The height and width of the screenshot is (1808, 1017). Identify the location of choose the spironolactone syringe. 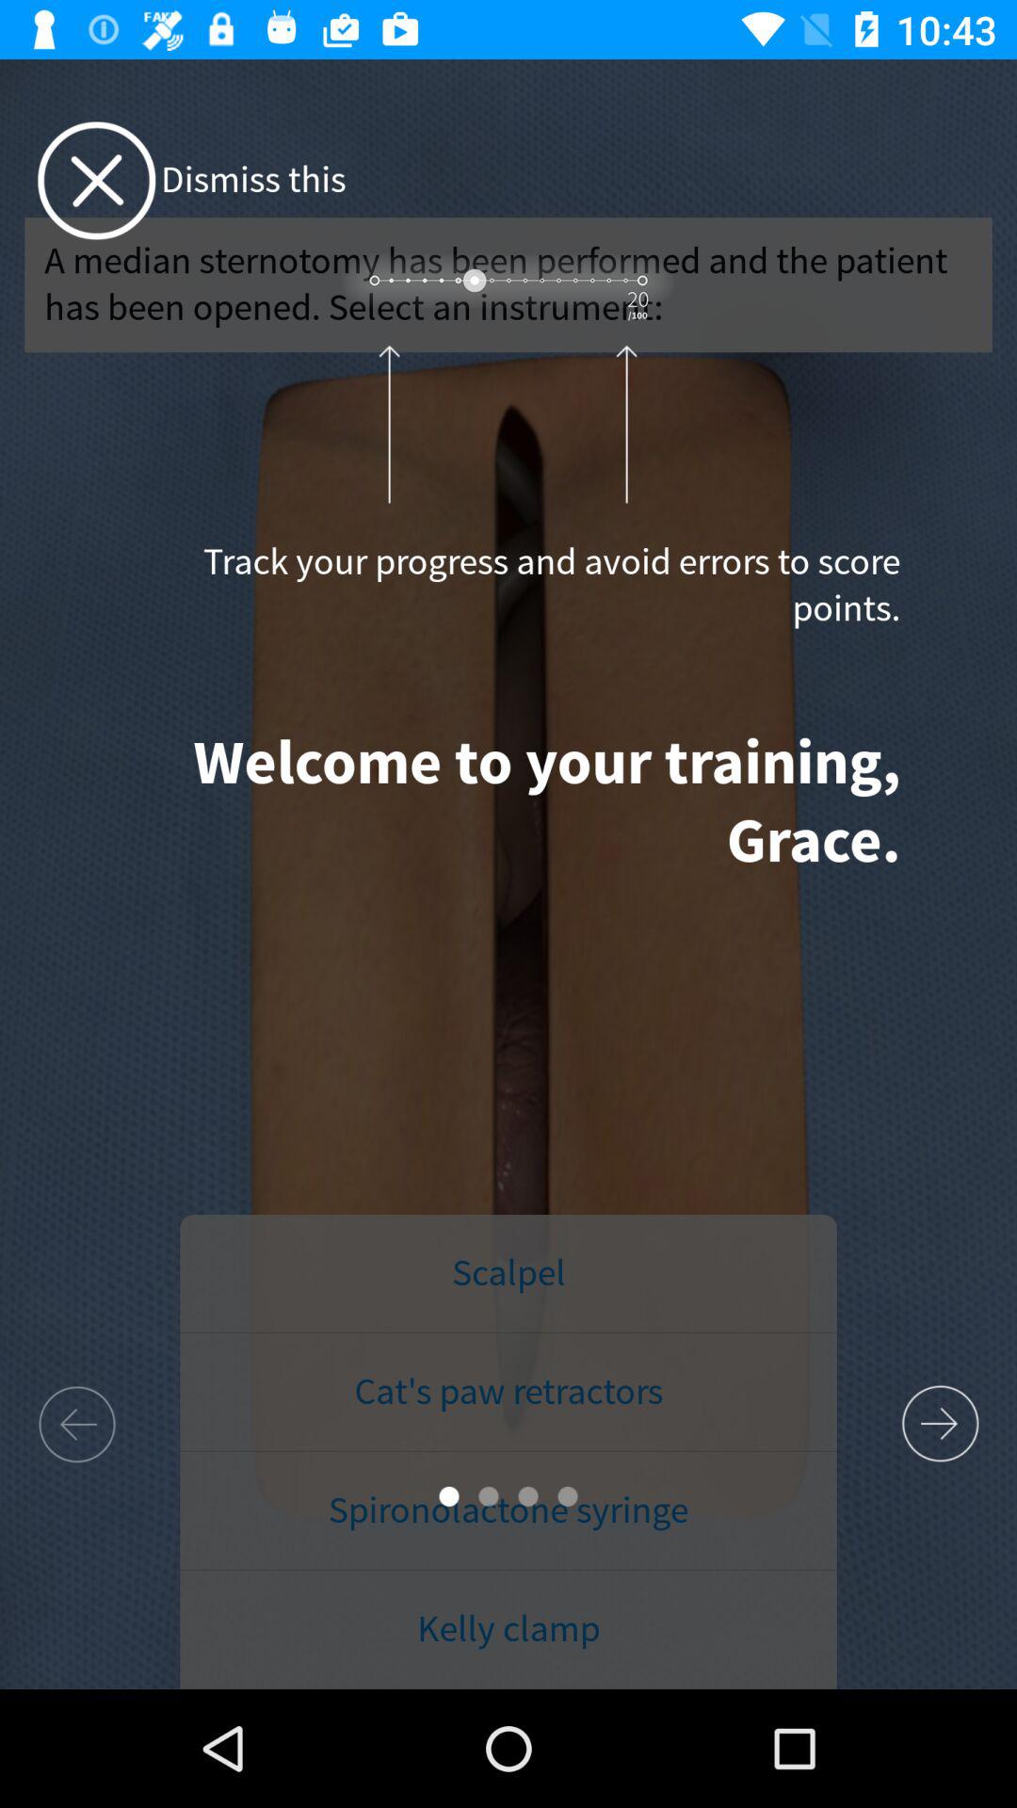
(508, 1510).